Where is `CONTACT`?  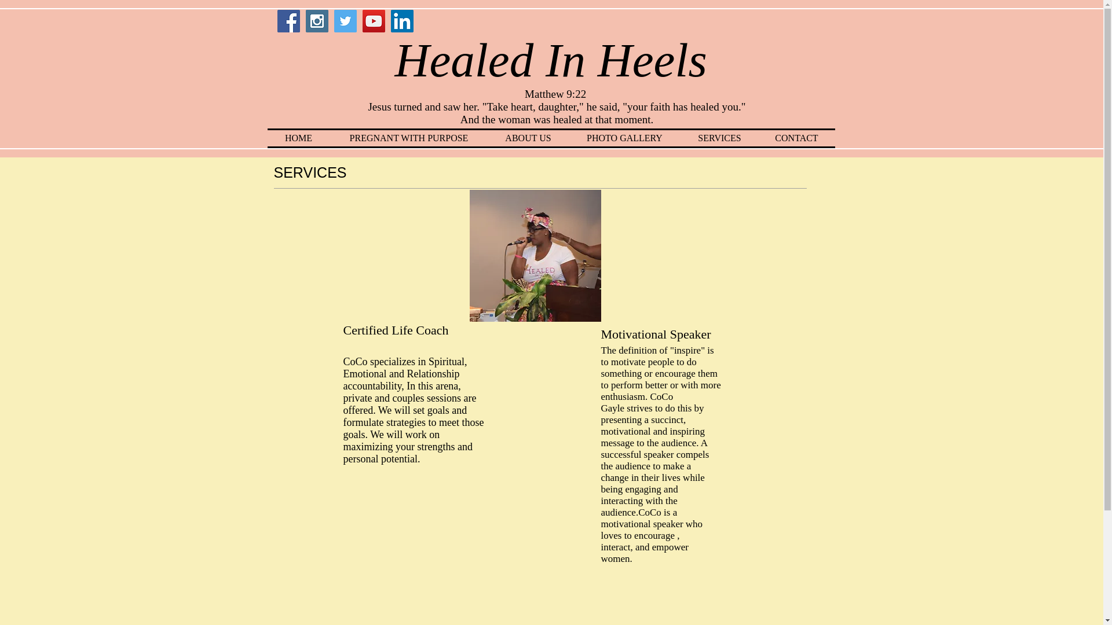 CONTACT is located at coordinates (796, 138).